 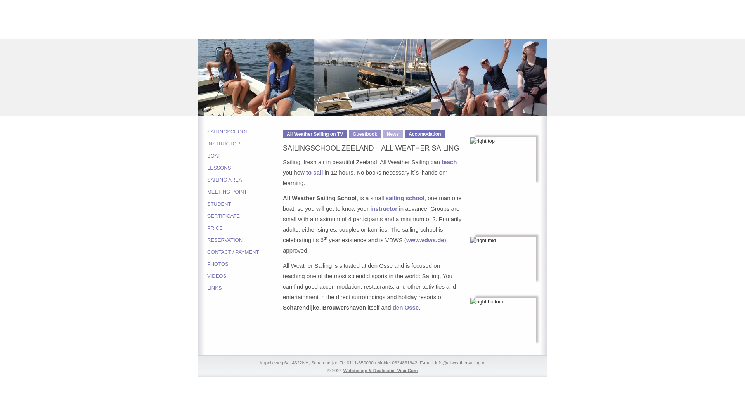 I want to click on LESSONS, so click(x=245, y=168).